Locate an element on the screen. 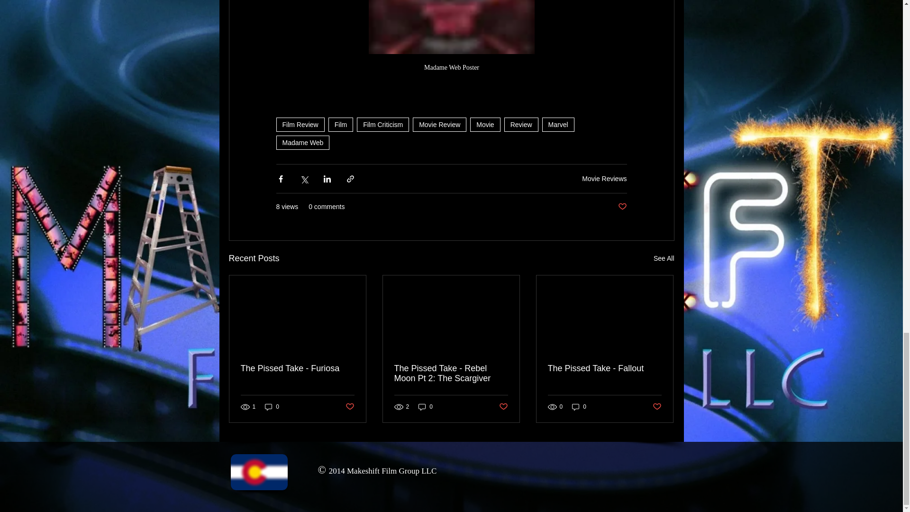  Post not marked as liked is located at coordinates (349, 407).